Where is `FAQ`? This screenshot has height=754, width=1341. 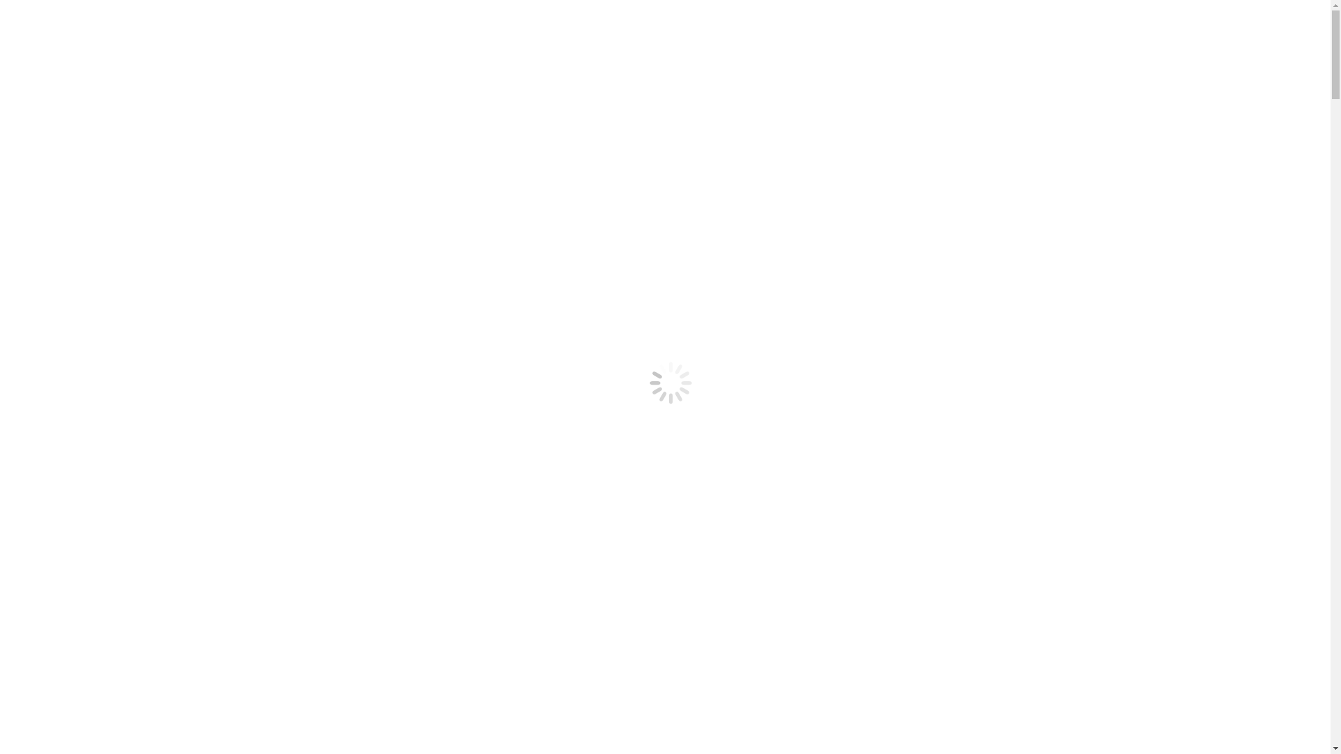 FAQ is located at coordinates (73, 332).